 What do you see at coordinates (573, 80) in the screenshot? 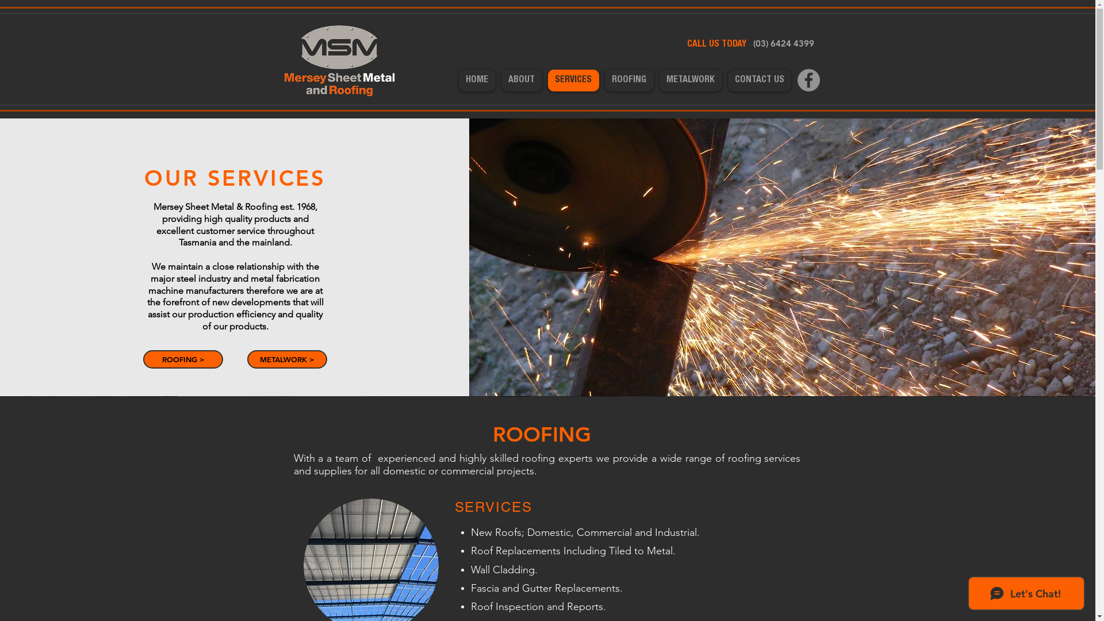
I see `SERVICES` at bounding box center [573, 80].